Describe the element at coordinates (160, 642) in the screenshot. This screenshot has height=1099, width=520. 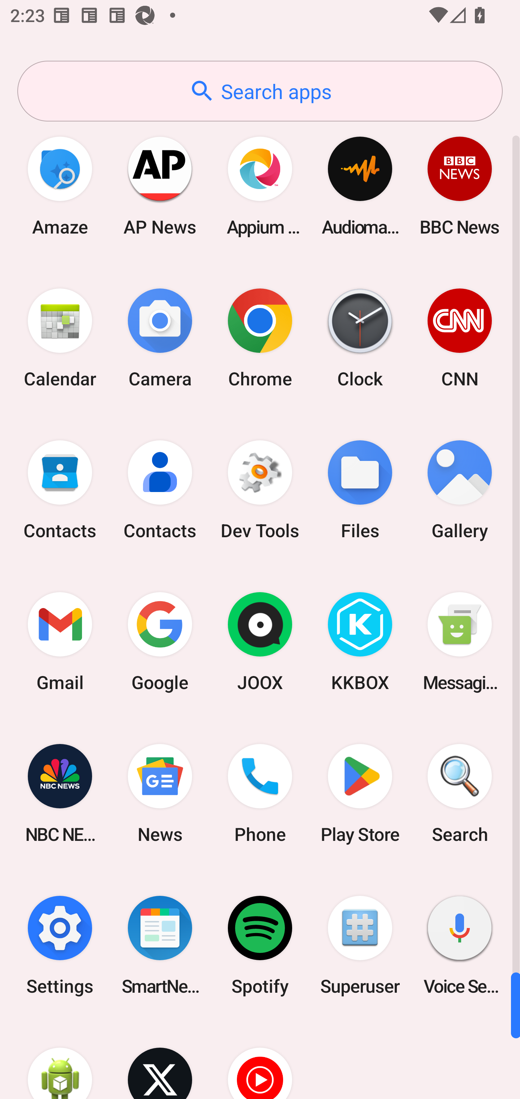
I see `Google` at that location.